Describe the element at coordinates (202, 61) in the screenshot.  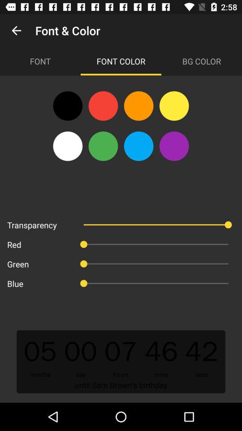
I see `turn off the bg color item` at that location.